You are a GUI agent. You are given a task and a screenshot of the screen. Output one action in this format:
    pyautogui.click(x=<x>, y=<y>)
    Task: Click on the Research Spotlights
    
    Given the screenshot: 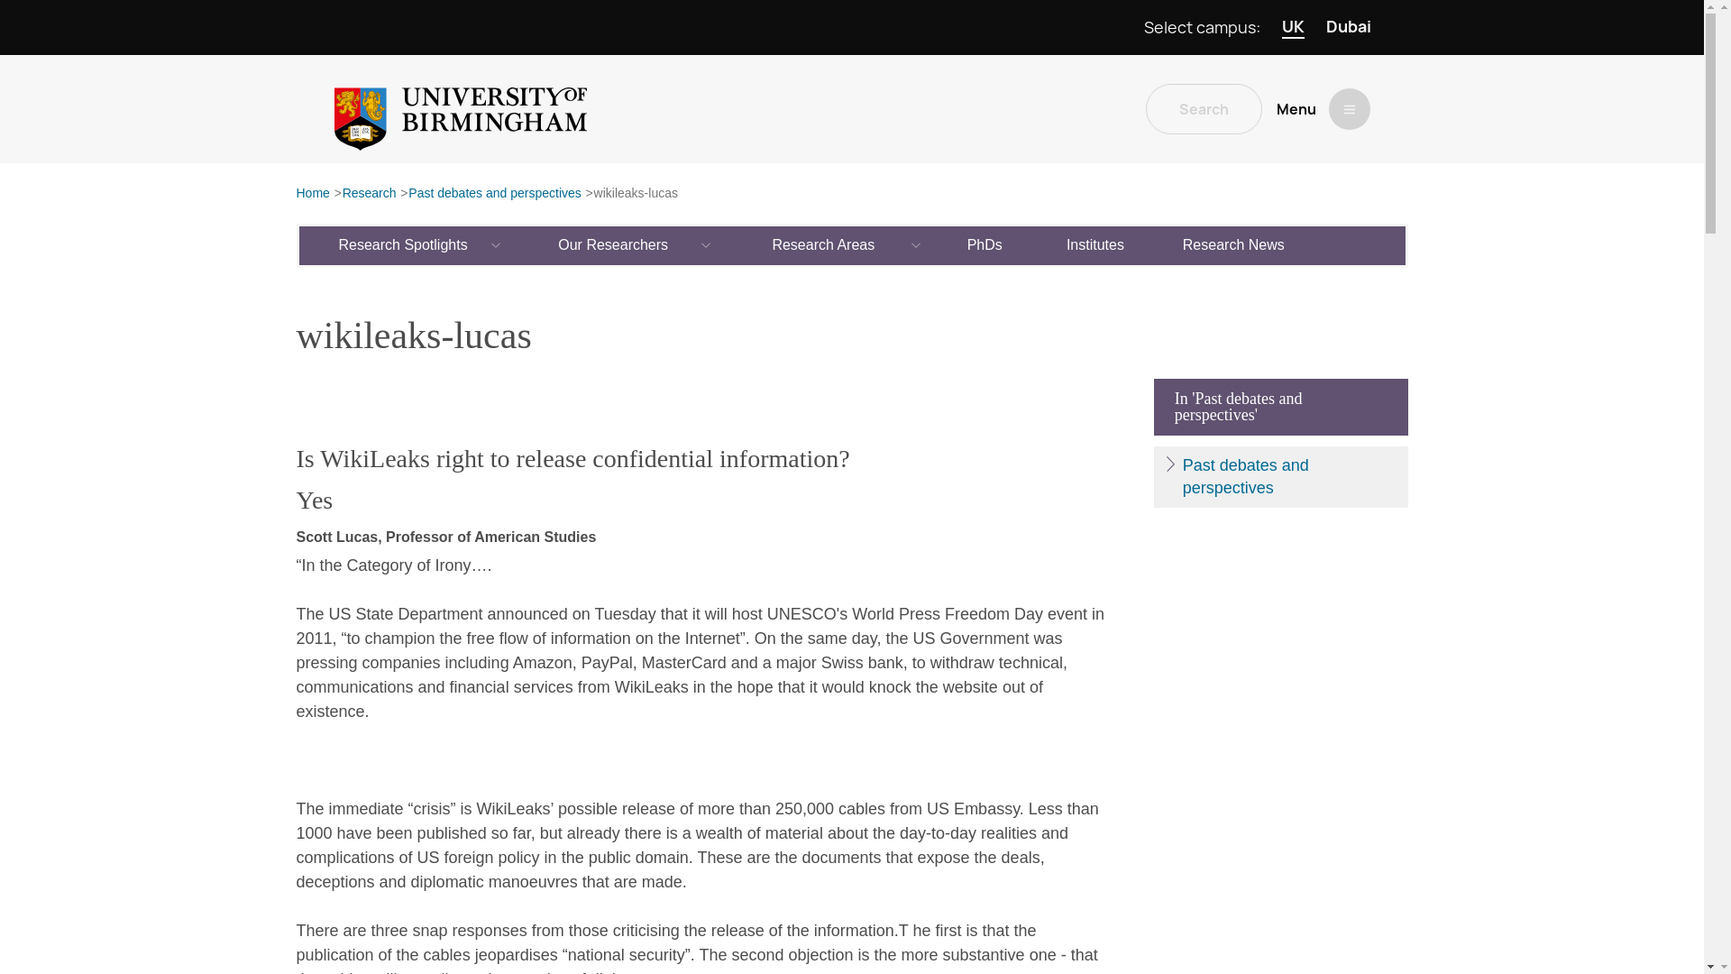 What is the action you would take?
    pyautogui.click(x=404, y=244)
    